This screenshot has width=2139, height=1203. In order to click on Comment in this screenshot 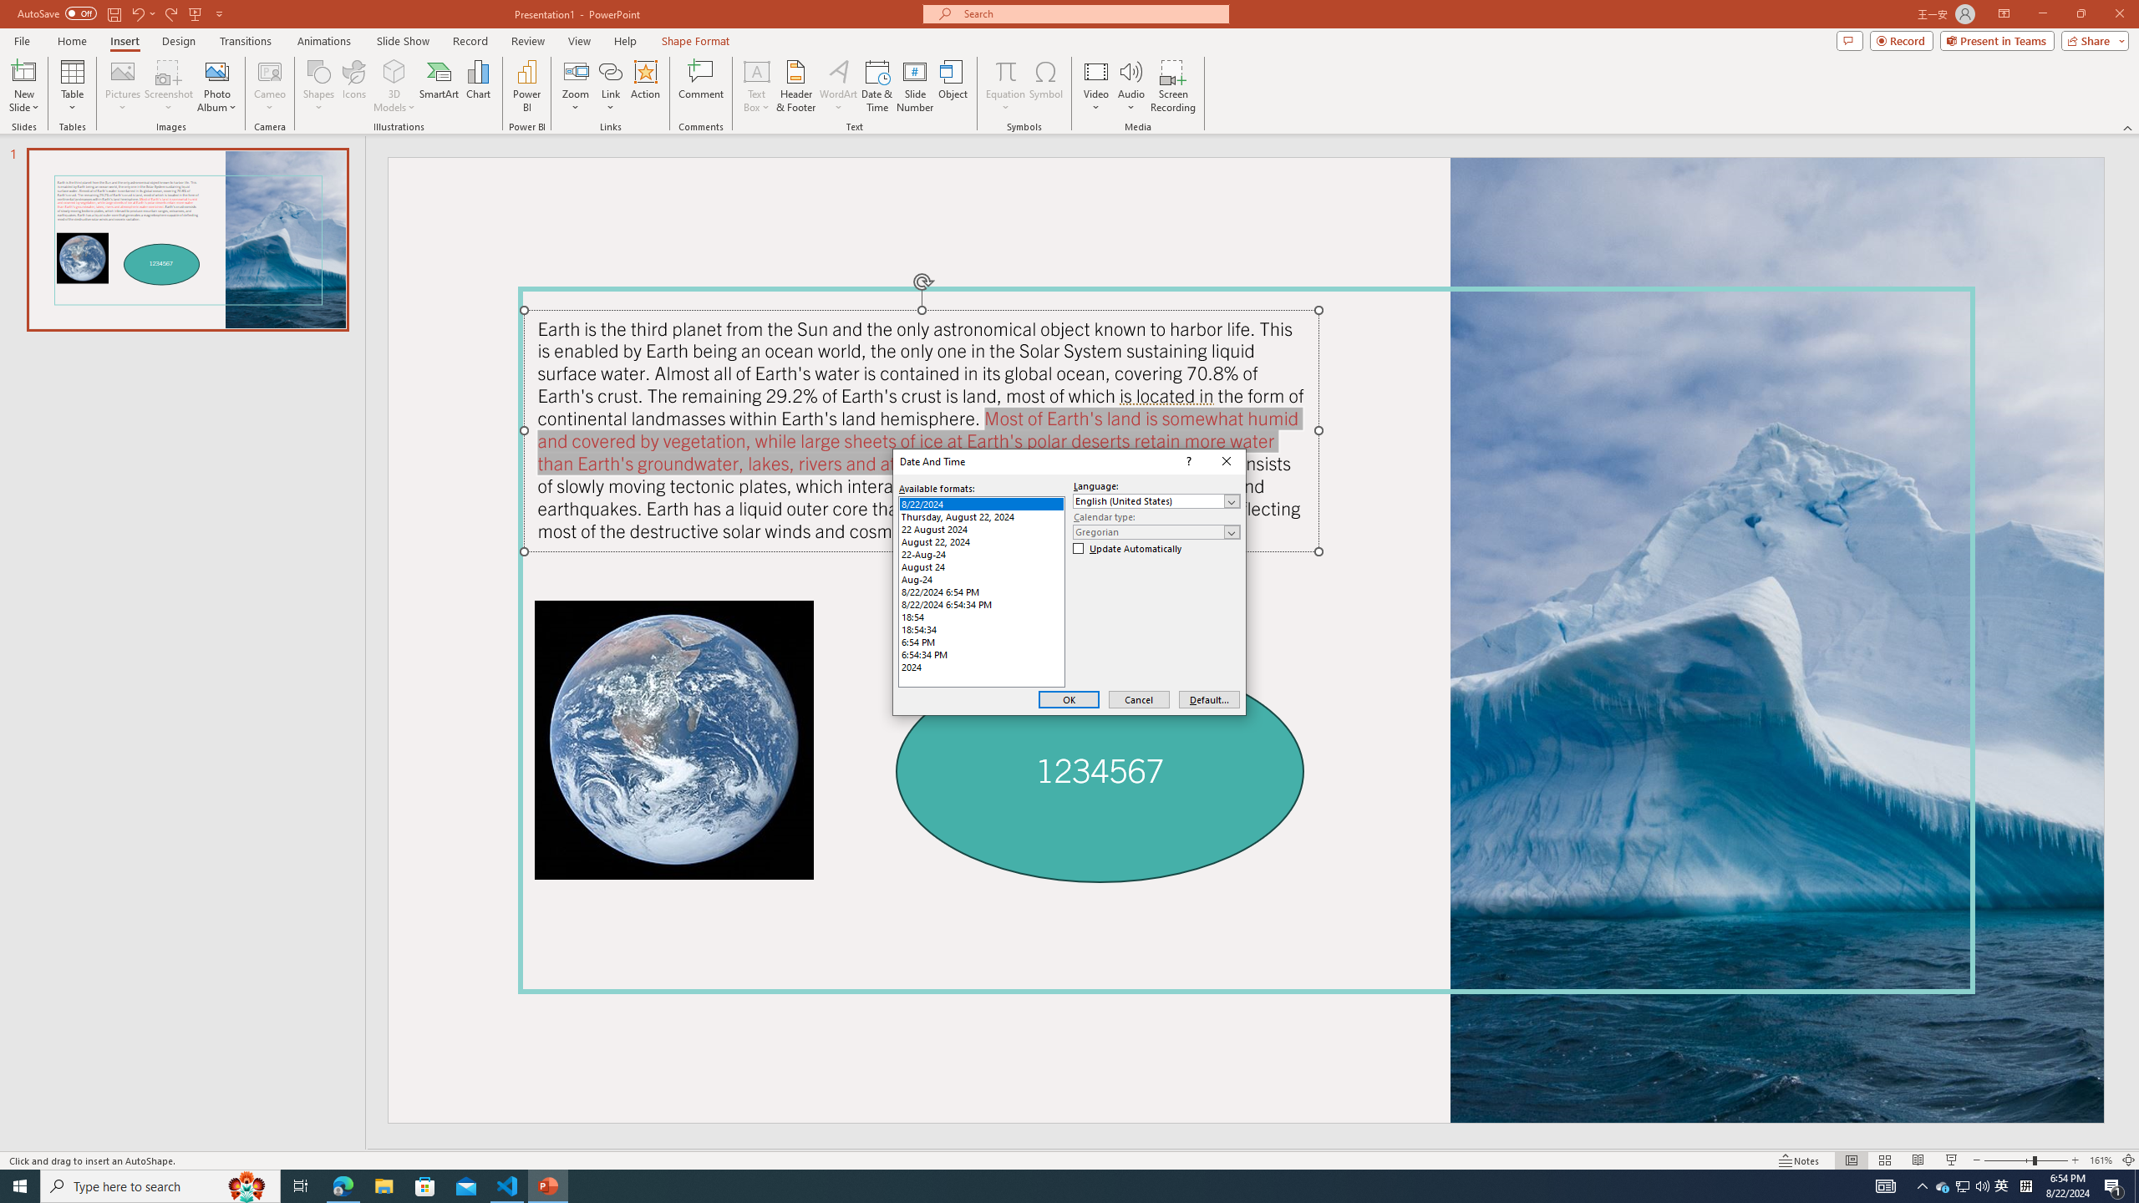, I will do `click(700, 86)`.